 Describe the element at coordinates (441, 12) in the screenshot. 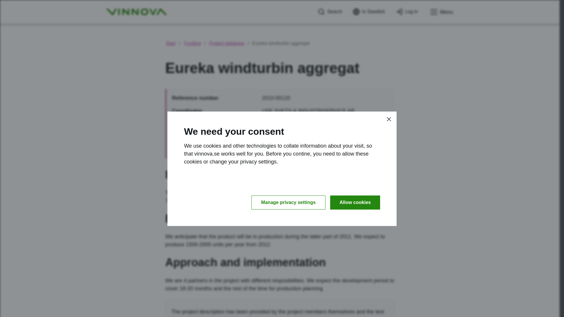

I see `Menu` at that location.